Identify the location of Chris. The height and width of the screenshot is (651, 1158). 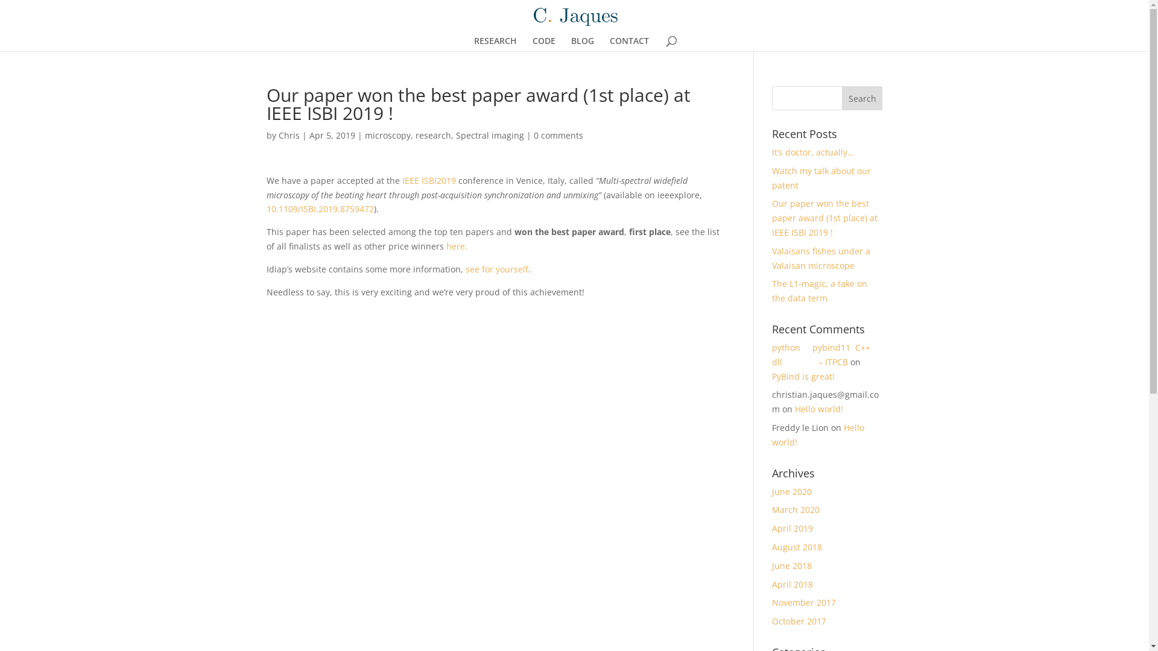
(289, 135).